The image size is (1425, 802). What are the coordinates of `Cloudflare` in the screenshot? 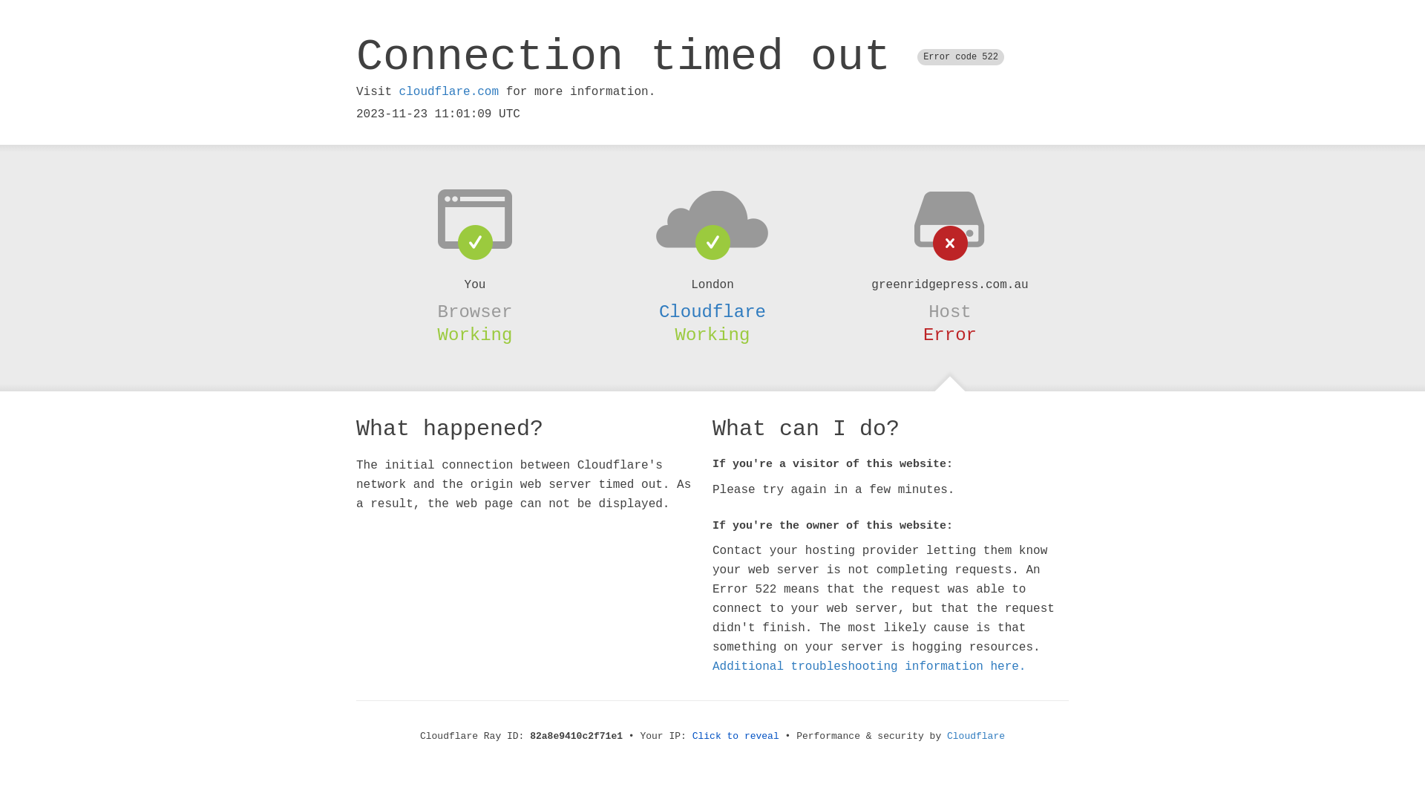 It's located at (976, 737).